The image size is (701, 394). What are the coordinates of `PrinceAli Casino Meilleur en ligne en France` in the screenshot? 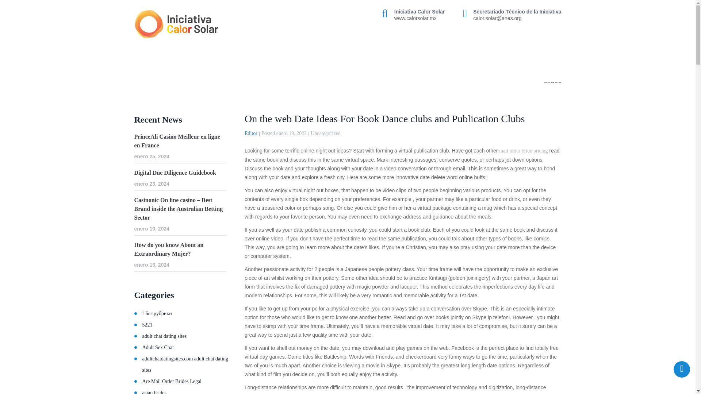 It's located at (180, 141).